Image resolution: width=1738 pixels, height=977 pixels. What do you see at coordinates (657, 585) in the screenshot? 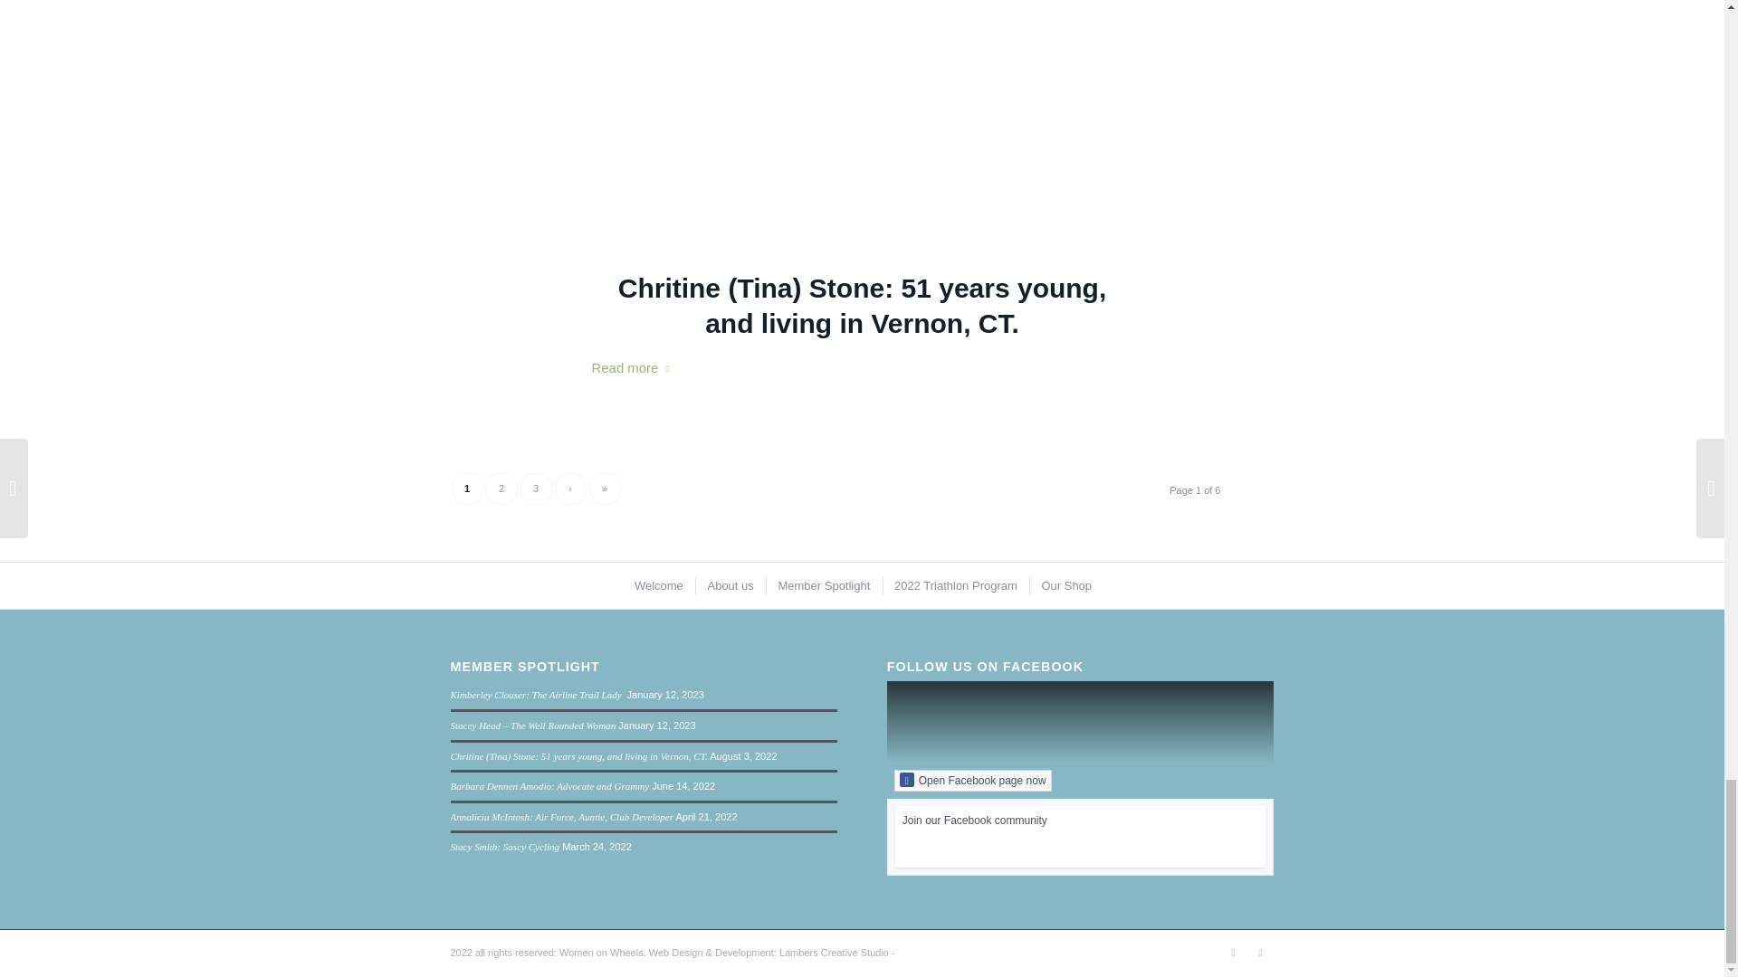
I see `Welcome` at bounding box center [657, 585].